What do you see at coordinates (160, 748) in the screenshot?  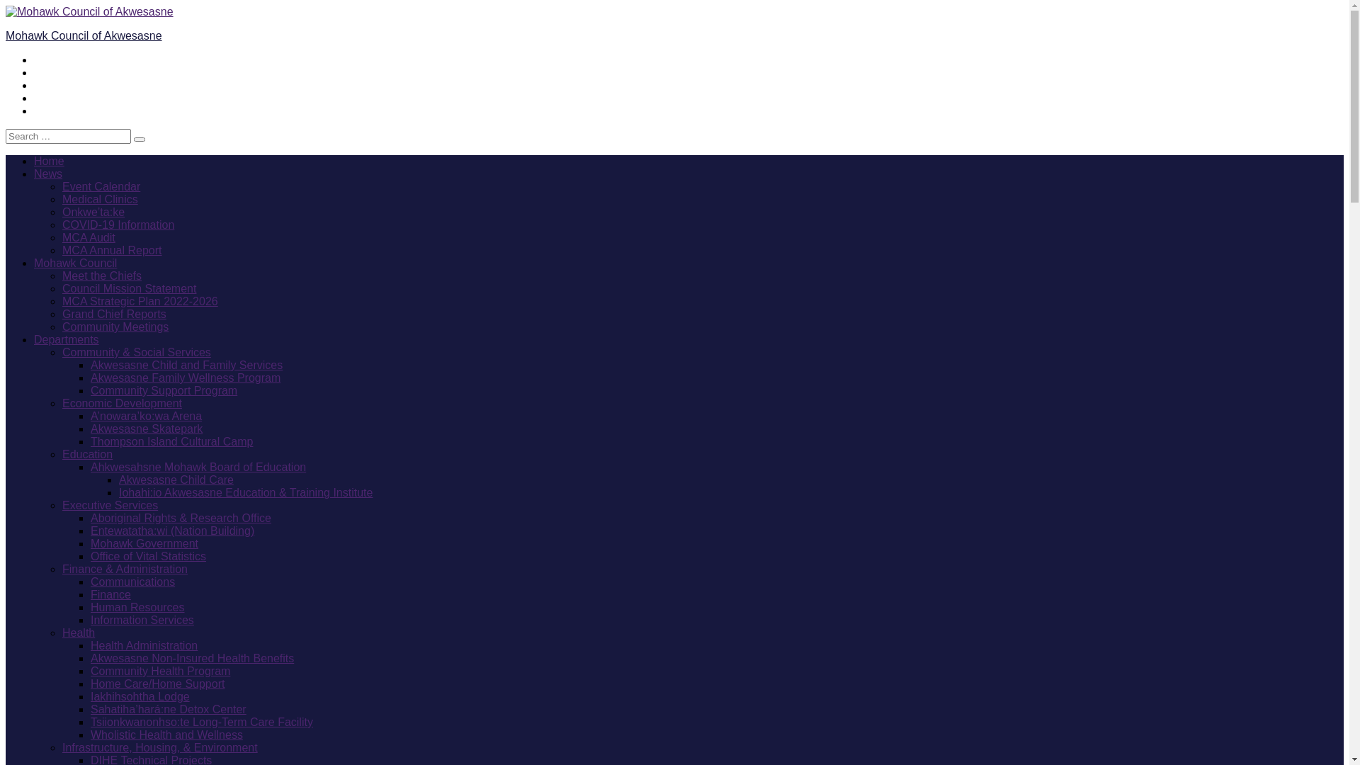 I see `Infrastructure, Housing, & Environment` at bounding box center [160, 748].